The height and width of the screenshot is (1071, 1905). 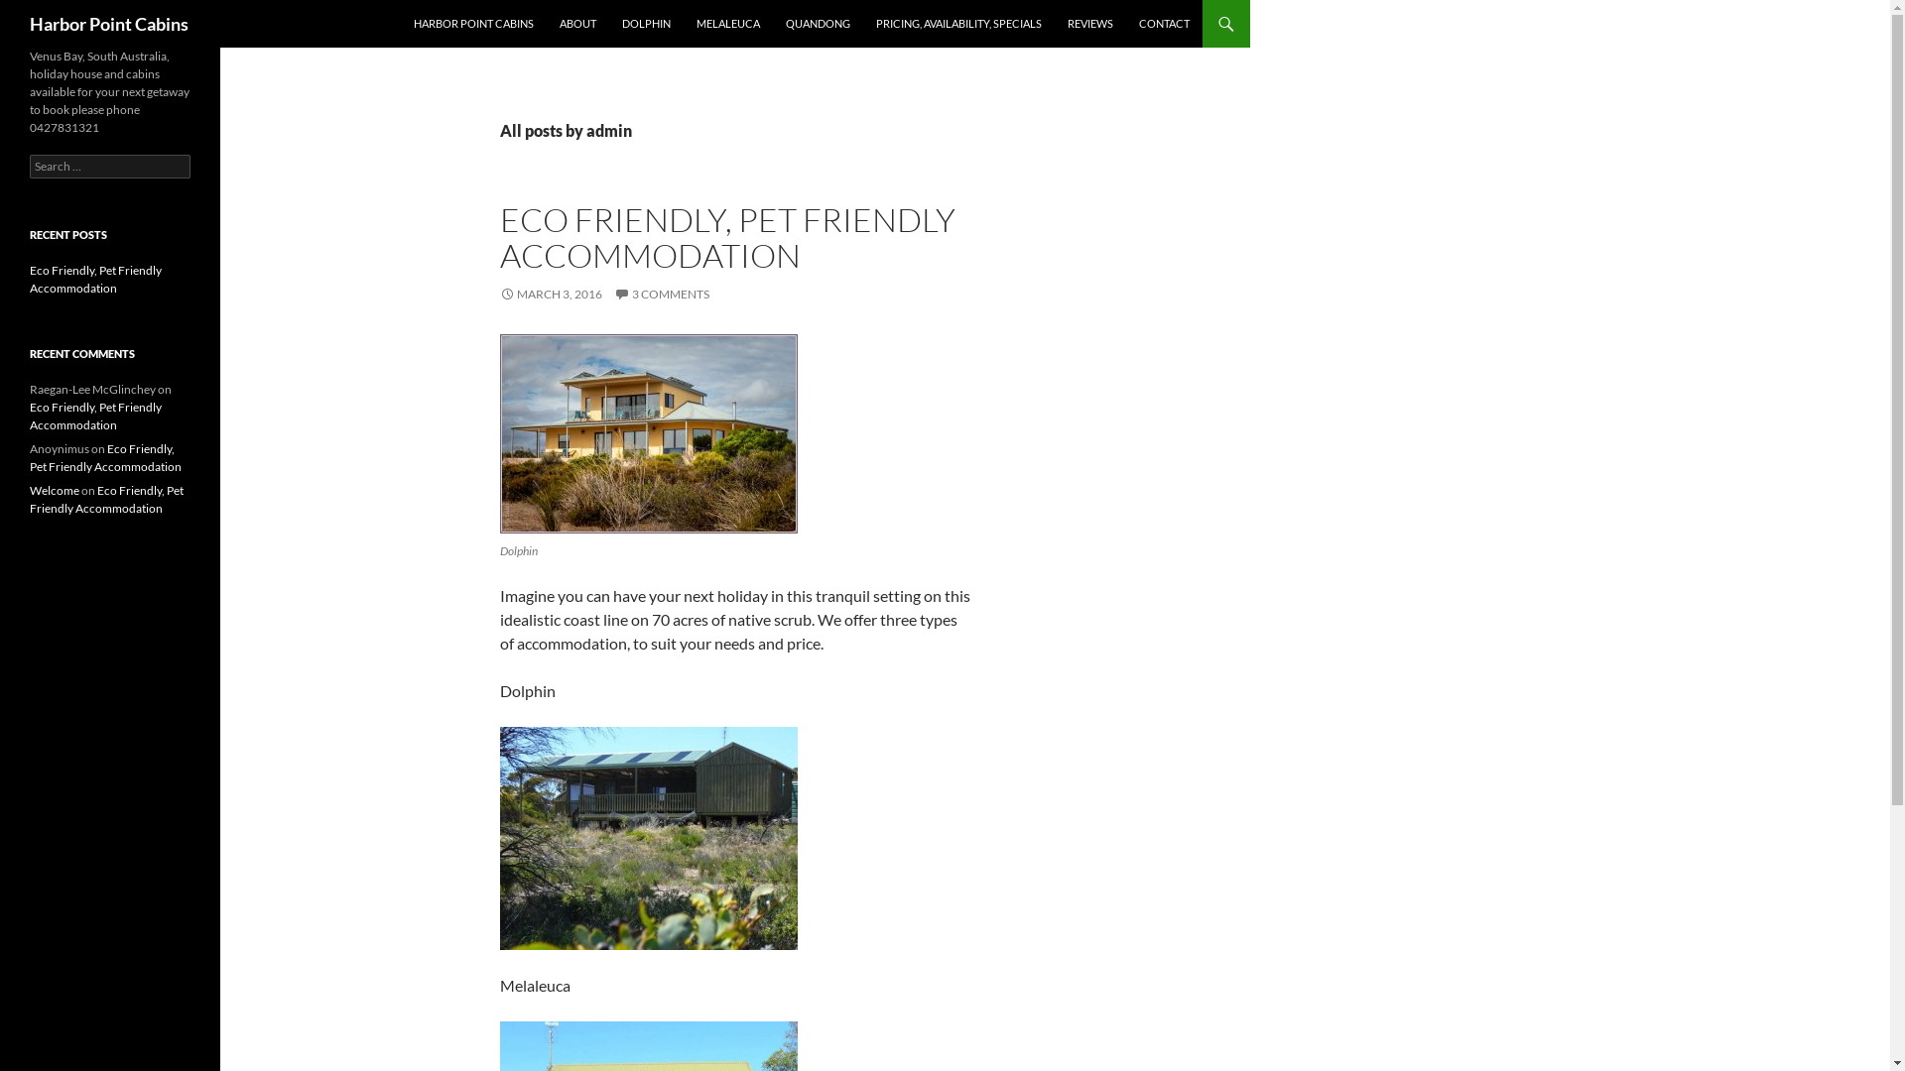 I want to click on Eco Friendly, Pet Friendly Accommodation, so click(x=105, y=458).